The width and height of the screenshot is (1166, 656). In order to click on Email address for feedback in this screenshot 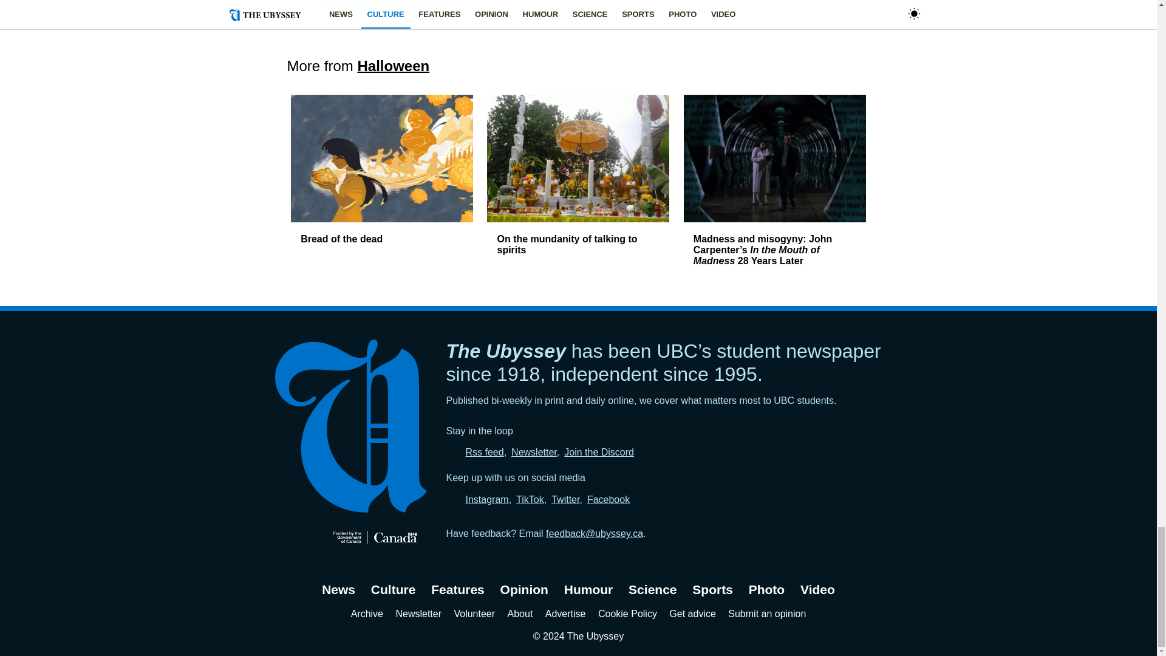, I will do `click(594, 533)`.